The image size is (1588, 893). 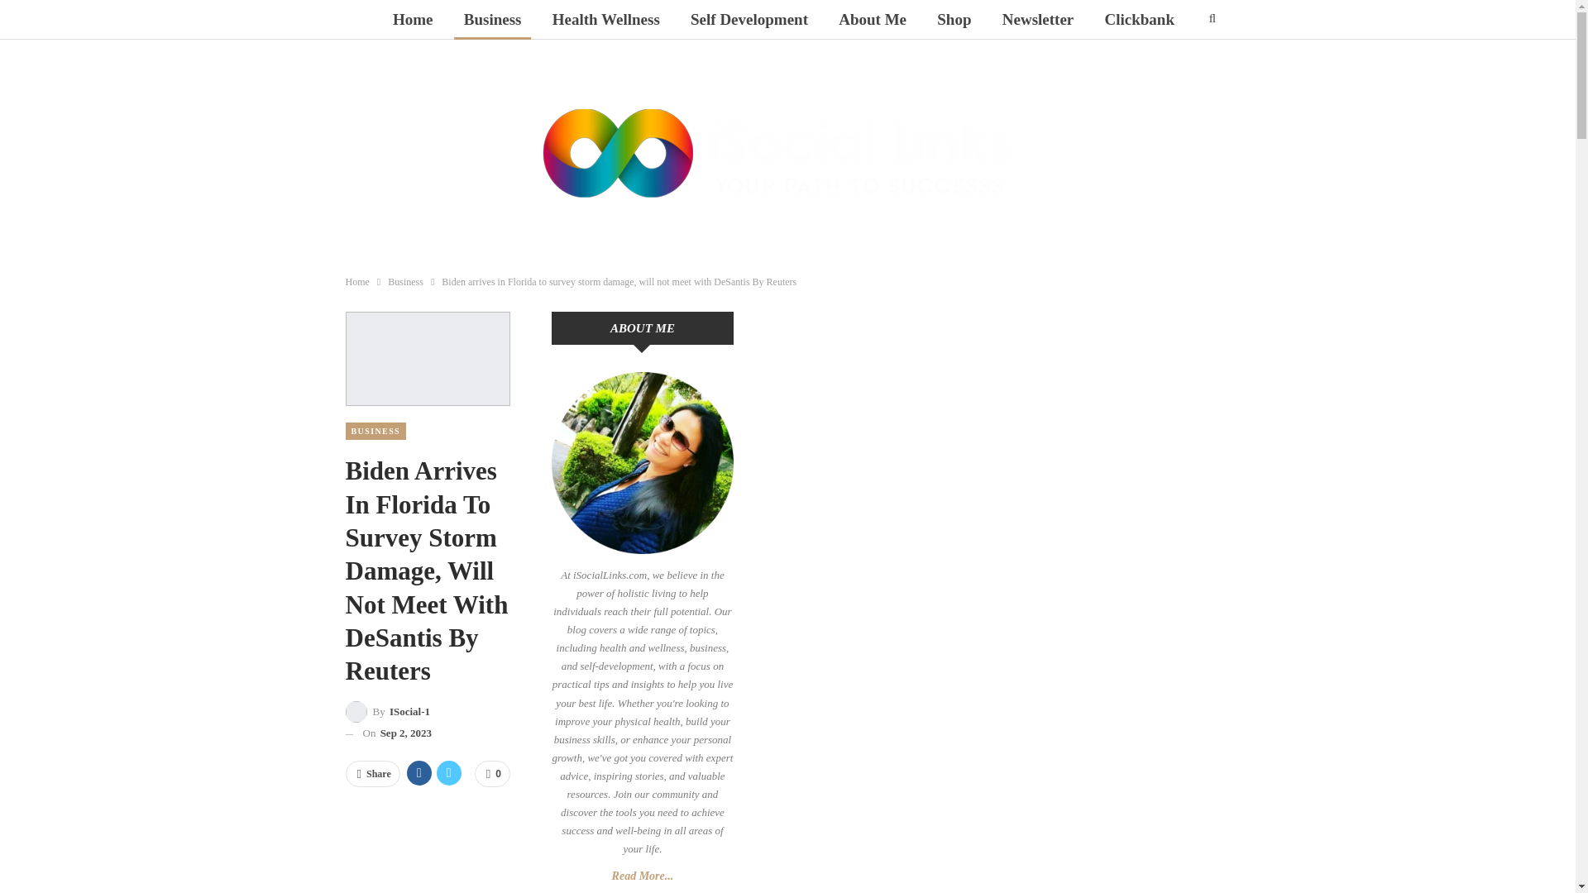 I want to click on By ISocial-1, so click(x=388, y=711).